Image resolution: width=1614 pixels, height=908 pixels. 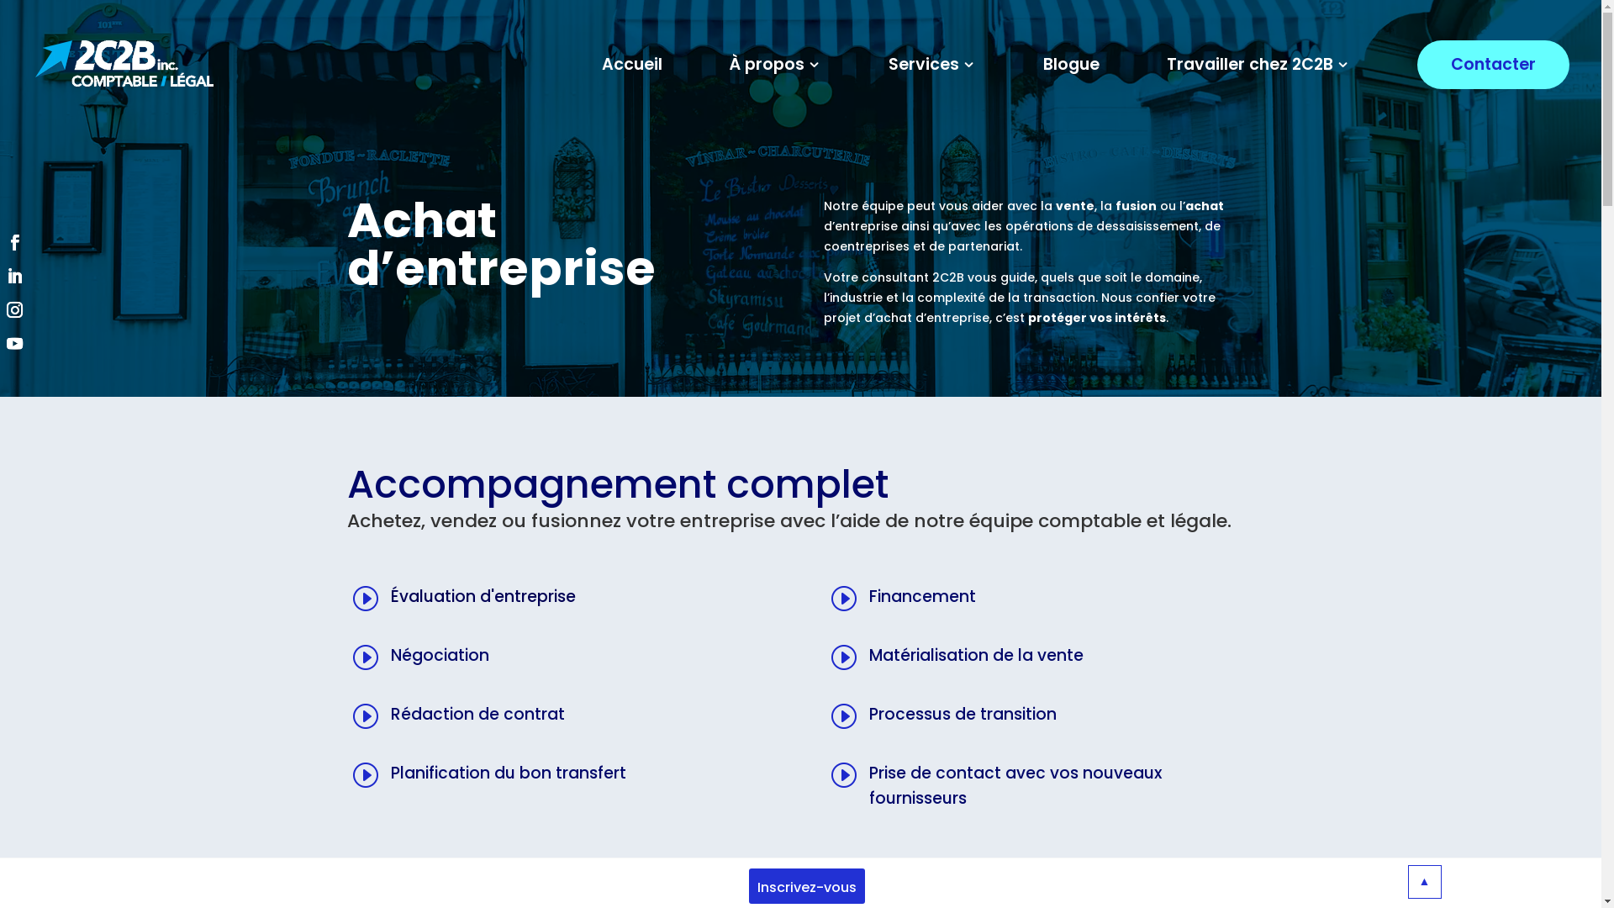 I want to click on Suivez sur Facebook, so click(x=13, y=240).